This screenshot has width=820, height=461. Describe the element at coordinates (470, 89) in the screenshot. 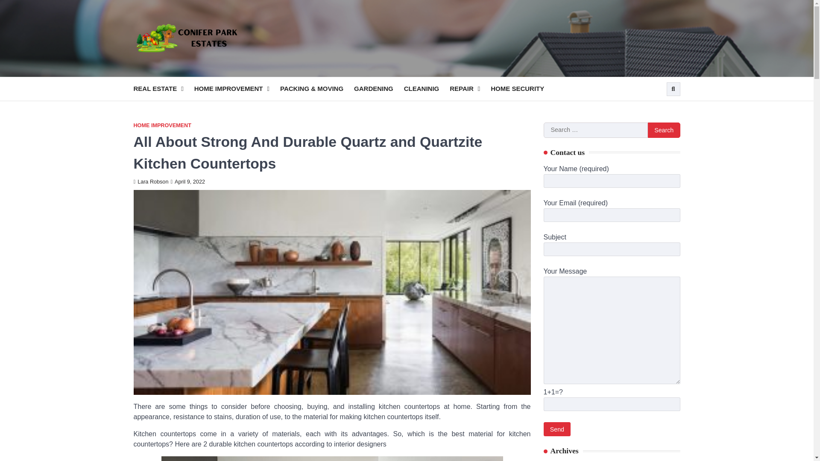

I see `REPAIR` at that location.